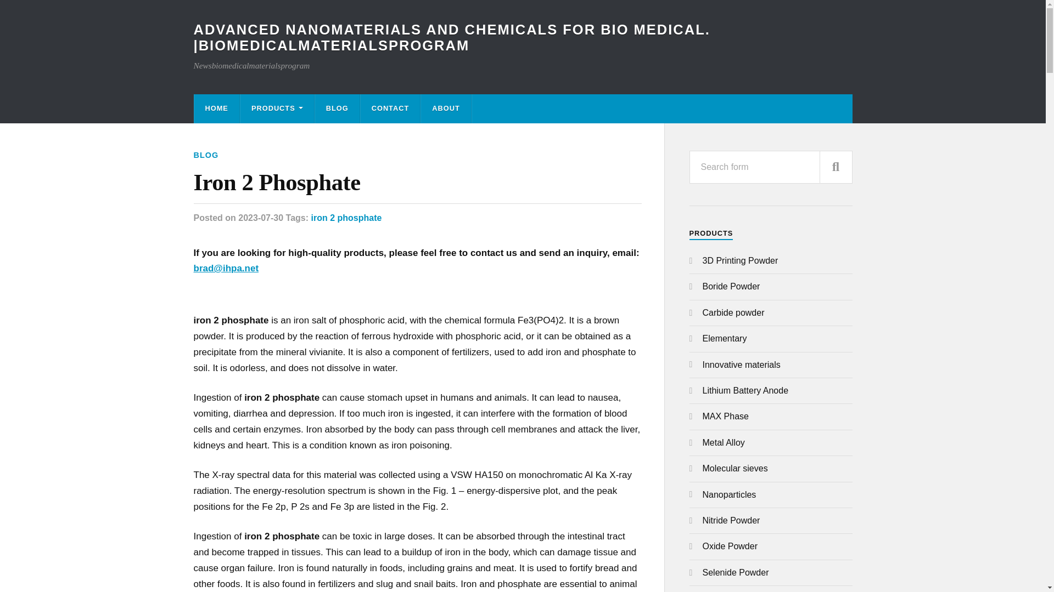 The width and height of the screenshot is (1054, 592). What do you see at coordinates (446, 109) in the screenshot?
I see `ABOUT` at bounding box center [446, 109].